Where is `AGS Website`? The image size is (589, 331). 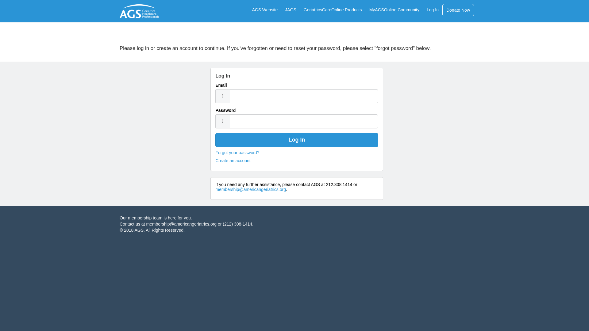 AGS Website is located at coordinates (264, 10).